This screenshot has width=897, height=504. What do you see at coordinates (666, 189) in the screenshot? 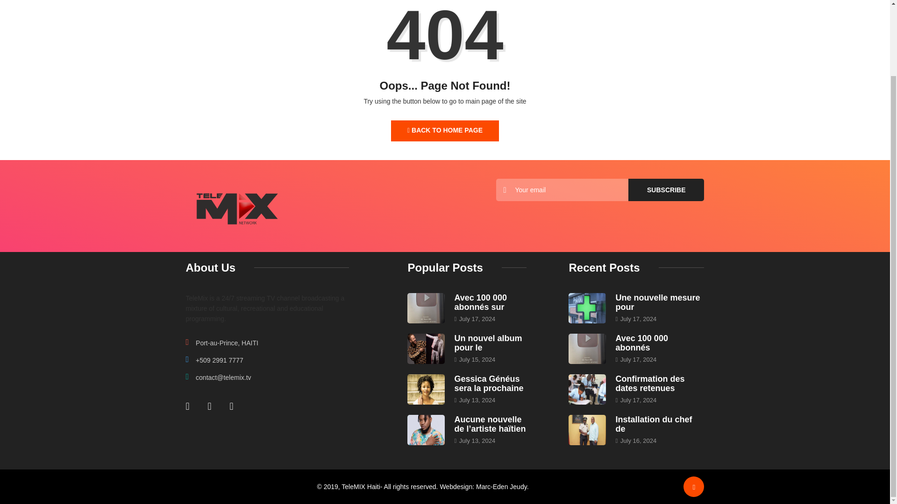
I see `Subscribe` at bounding box center [666, 189].